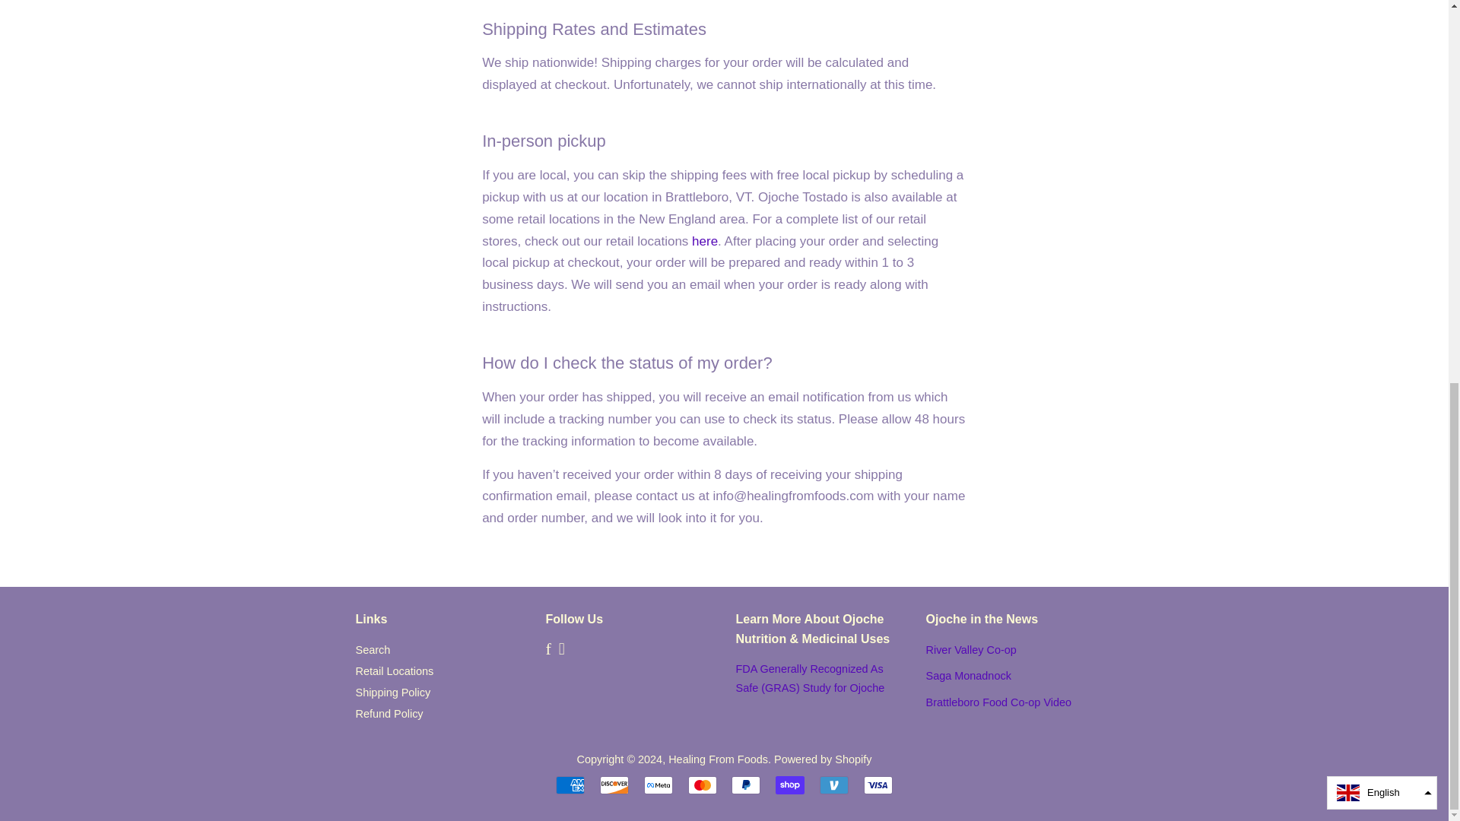 The image size is (1460, 821). I want to click on PayPal, so click(745, 785).